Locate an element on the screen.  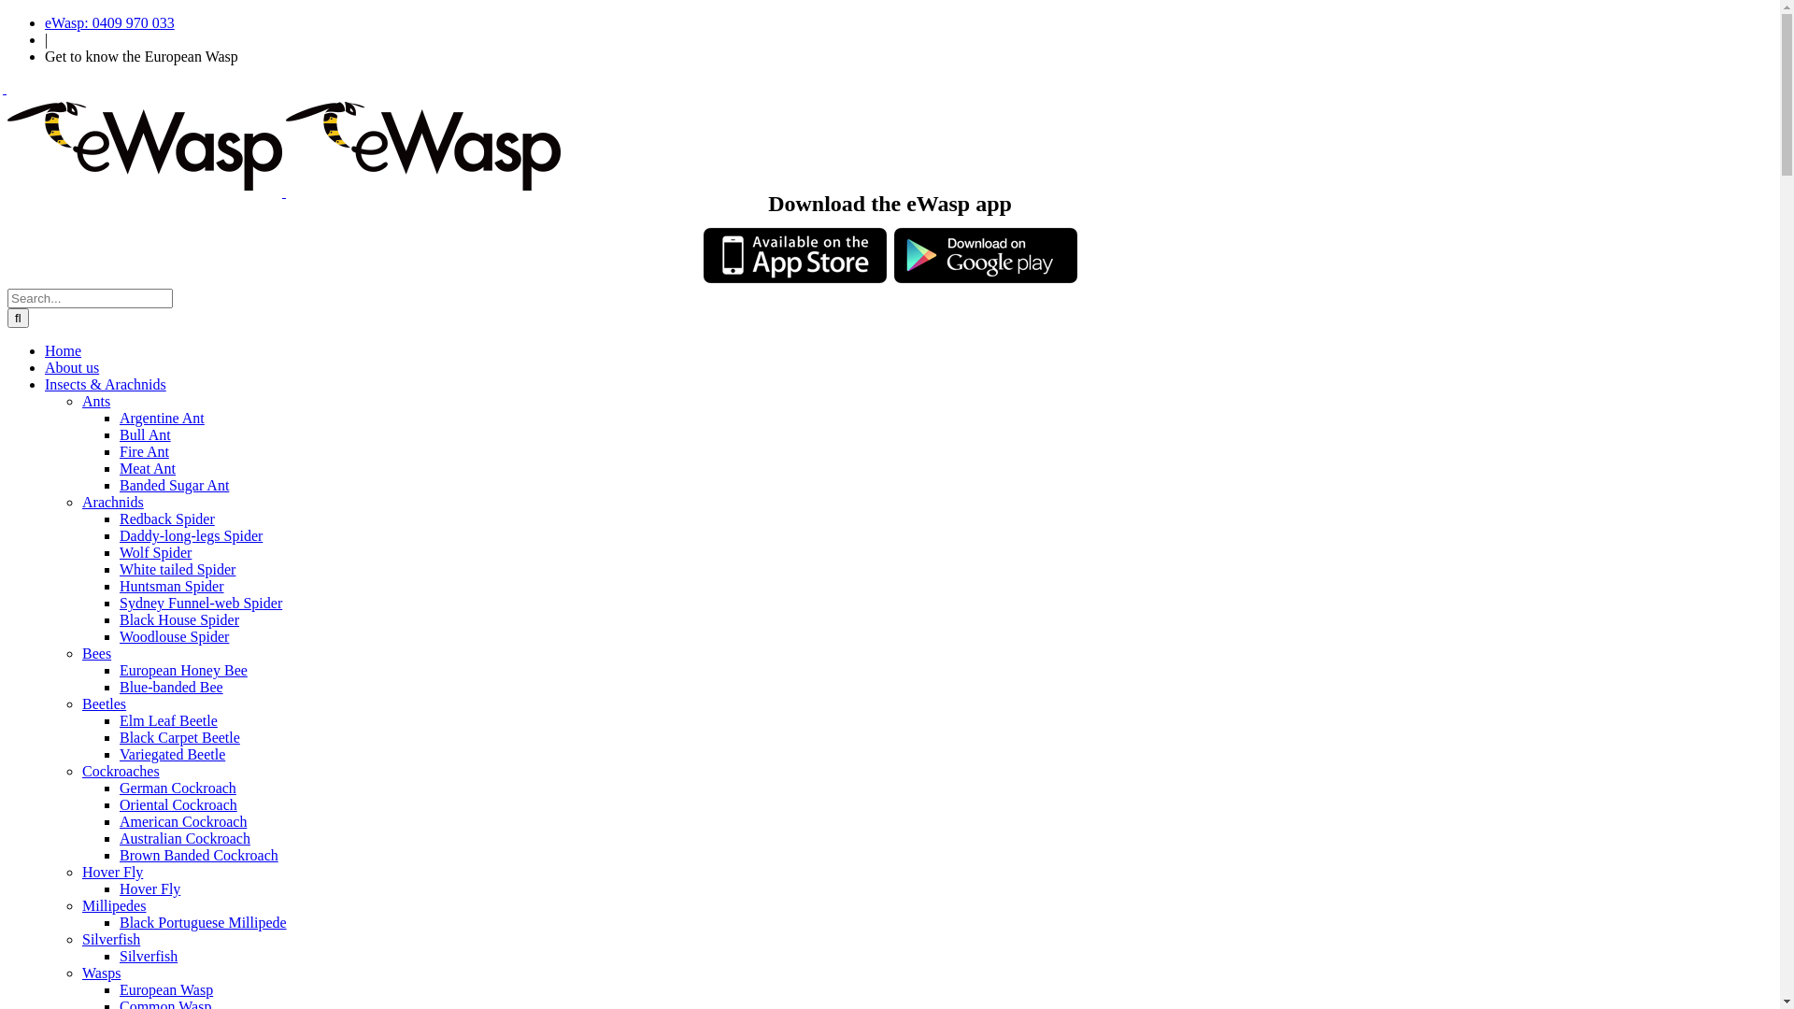
Huntsman Spider is located at coordinates (172, 587).